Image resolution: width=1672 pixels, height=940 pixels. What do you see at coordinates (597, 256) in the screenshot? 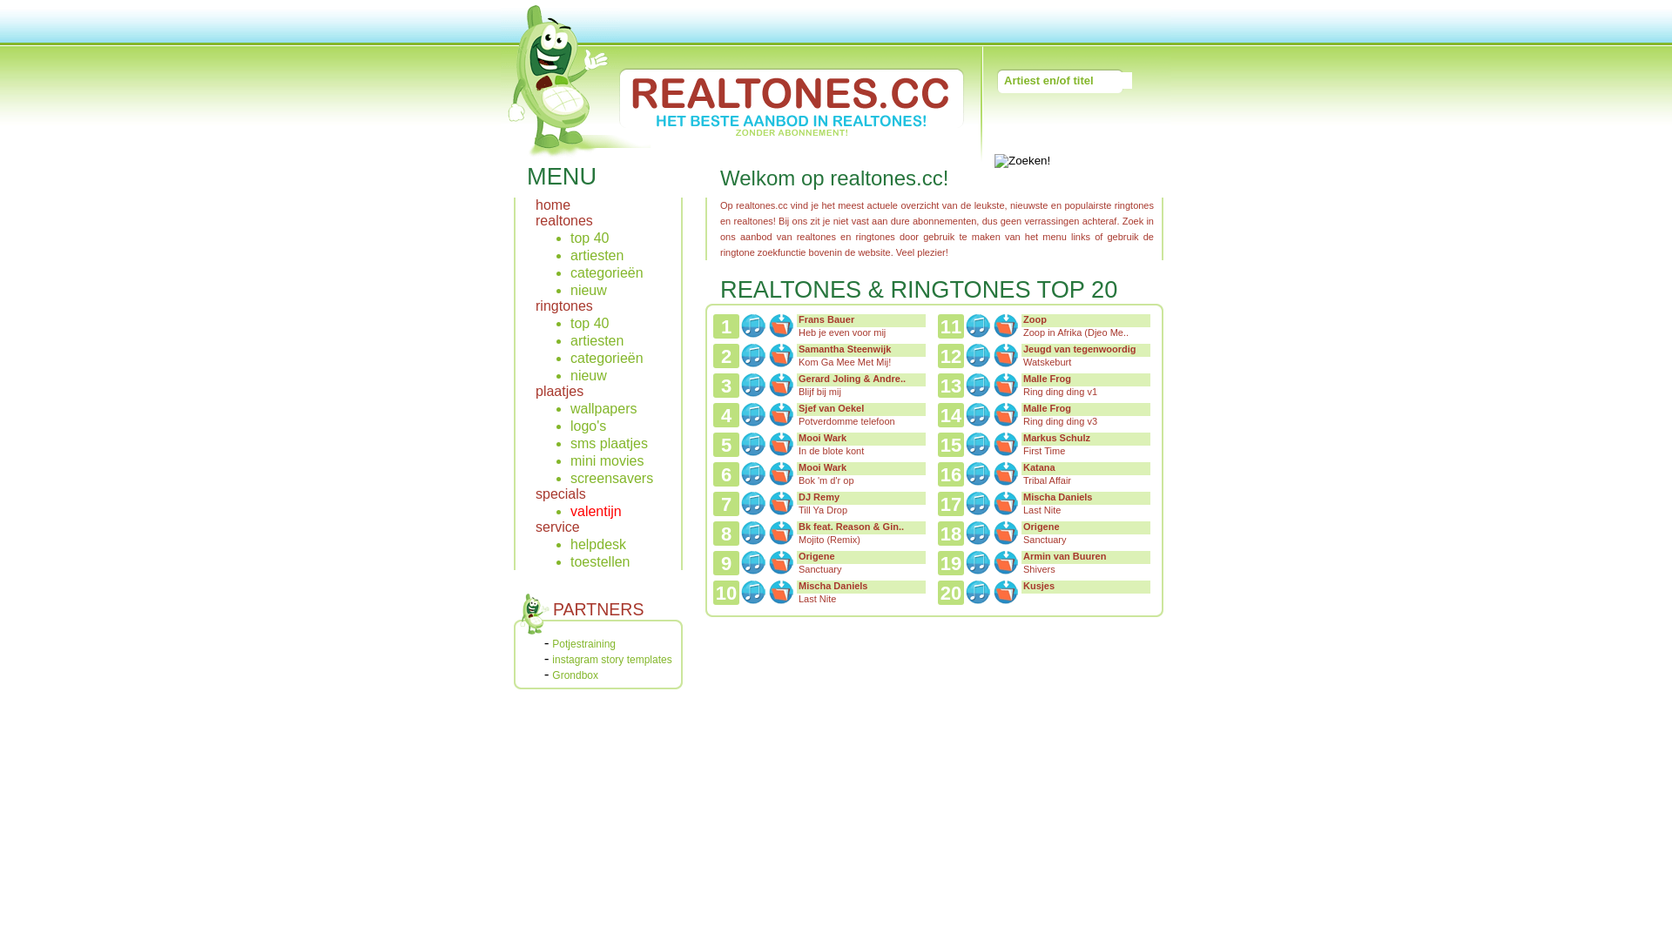
I see `artiesten` at bounding box center [597, 256].